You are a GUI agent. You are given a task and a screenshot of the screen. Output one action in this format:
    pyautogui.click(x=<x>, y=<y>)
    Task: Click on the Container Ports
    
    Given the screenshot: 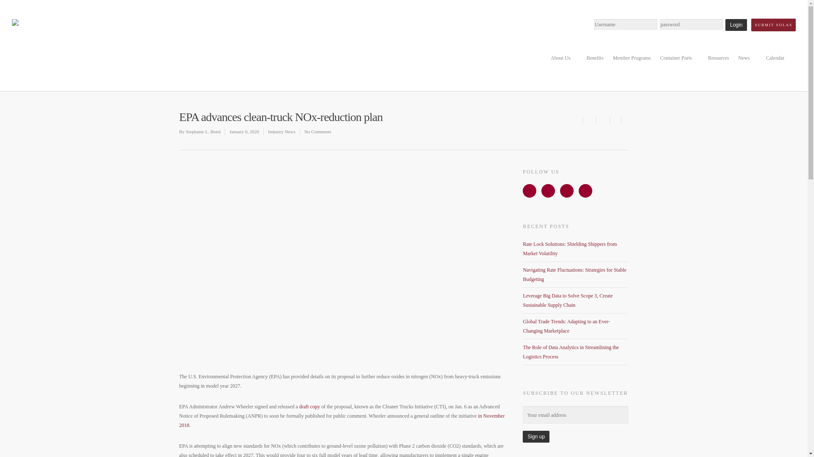 What is the action you would take?
    pyautogui.click(x=679, y=63)
    